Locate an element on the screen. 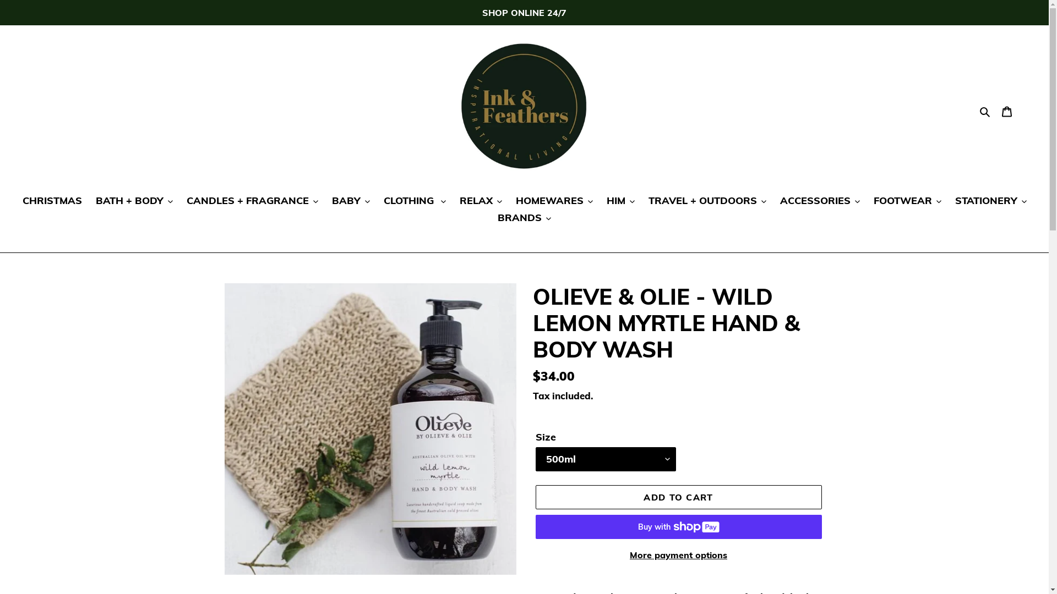  CLOTHING is located at coordinates (414, 201).